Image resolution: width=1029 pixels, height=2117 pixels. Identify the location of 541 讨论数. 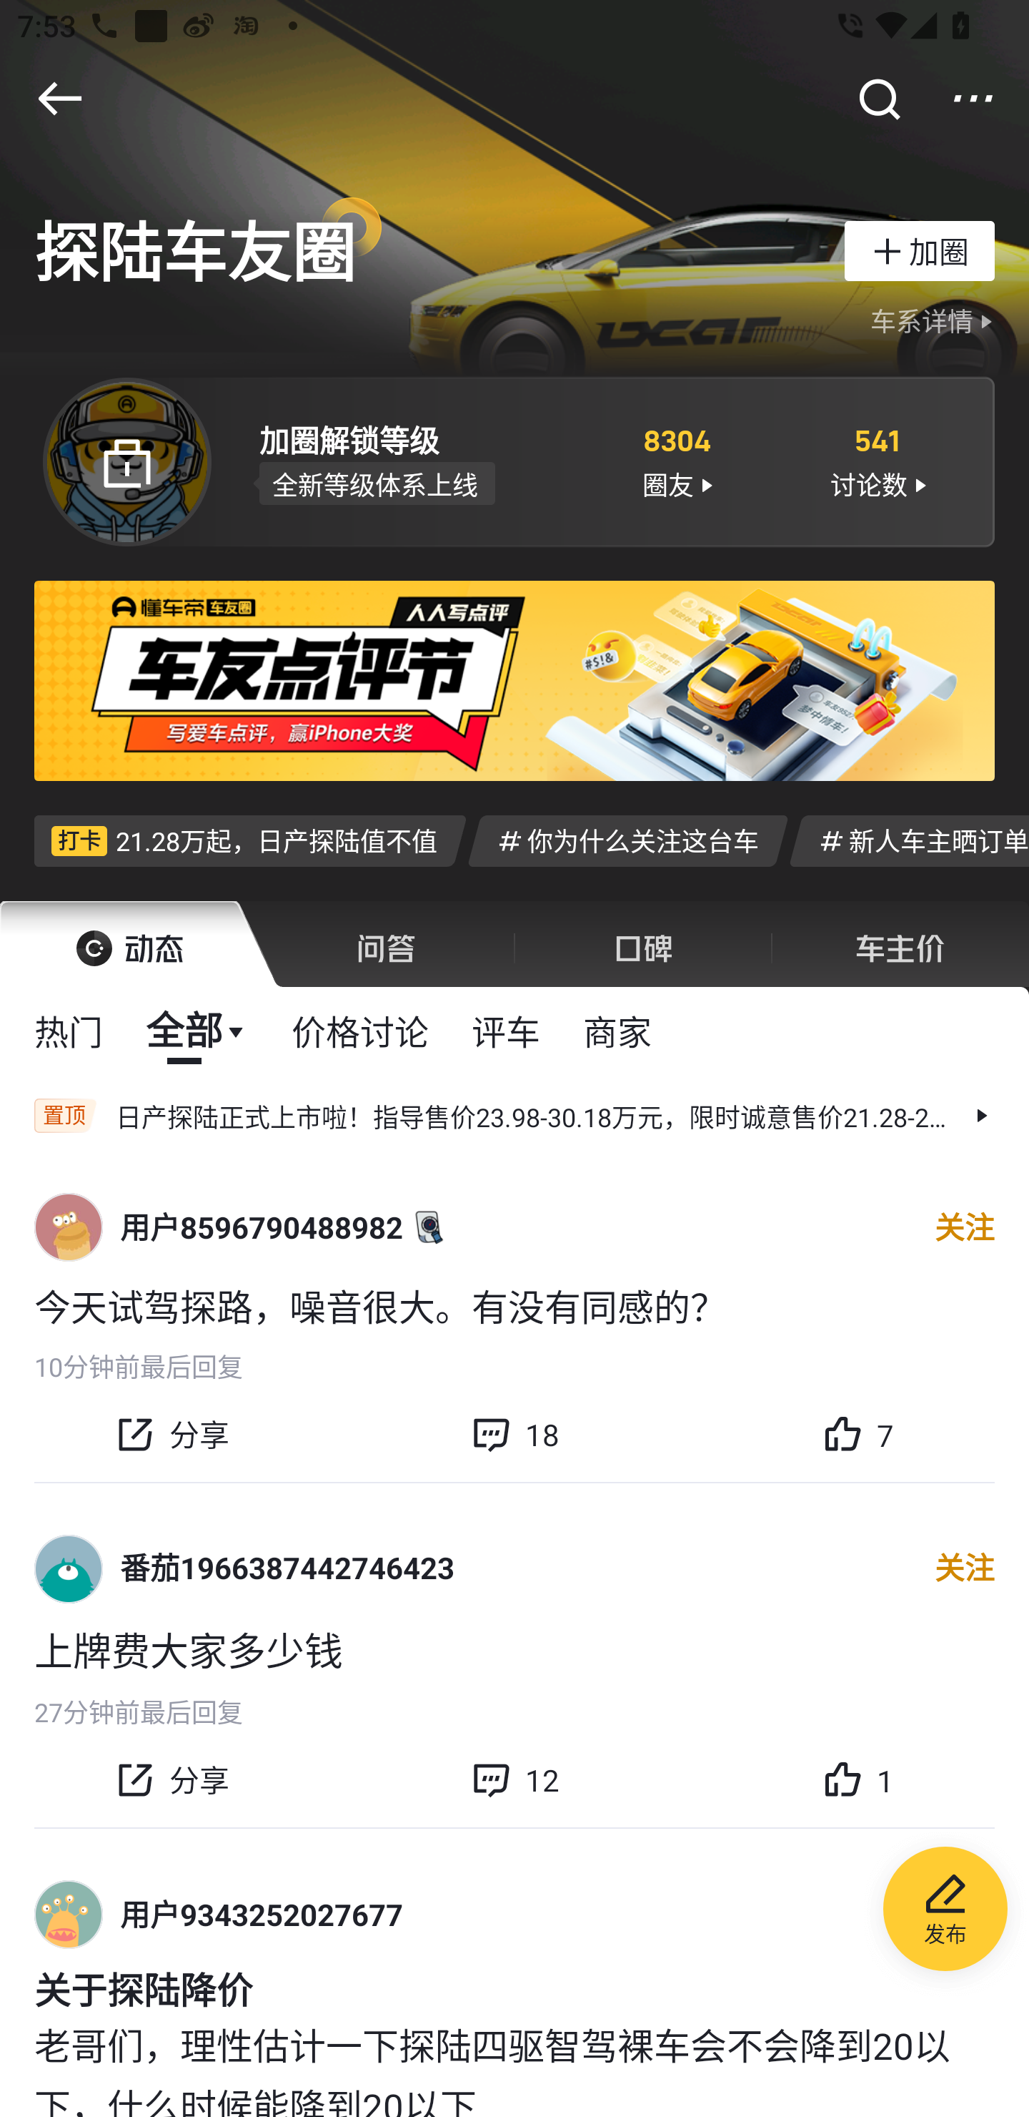
(878, 461).